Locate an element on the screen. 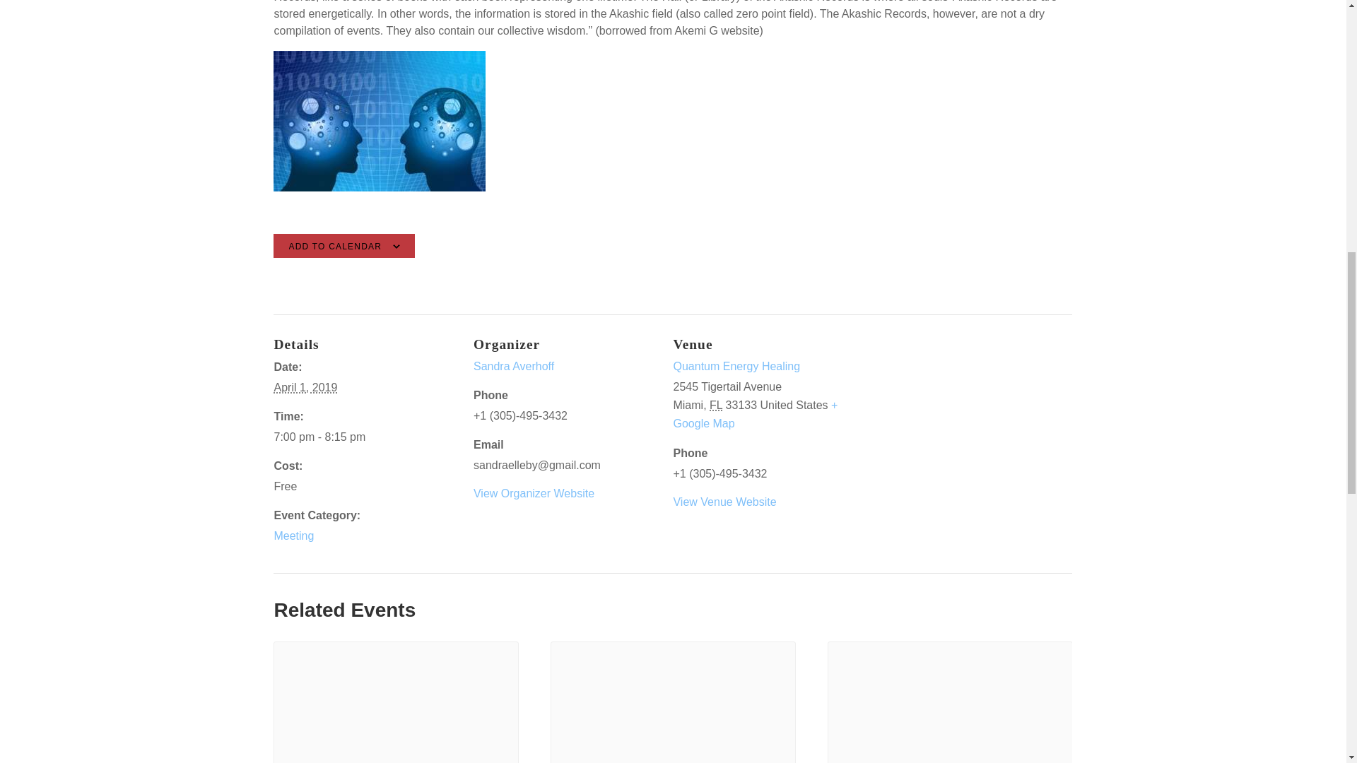 This screenshot has height=763, width=1357. ADD TO CALENDAR is located at coordinates (335, 246).